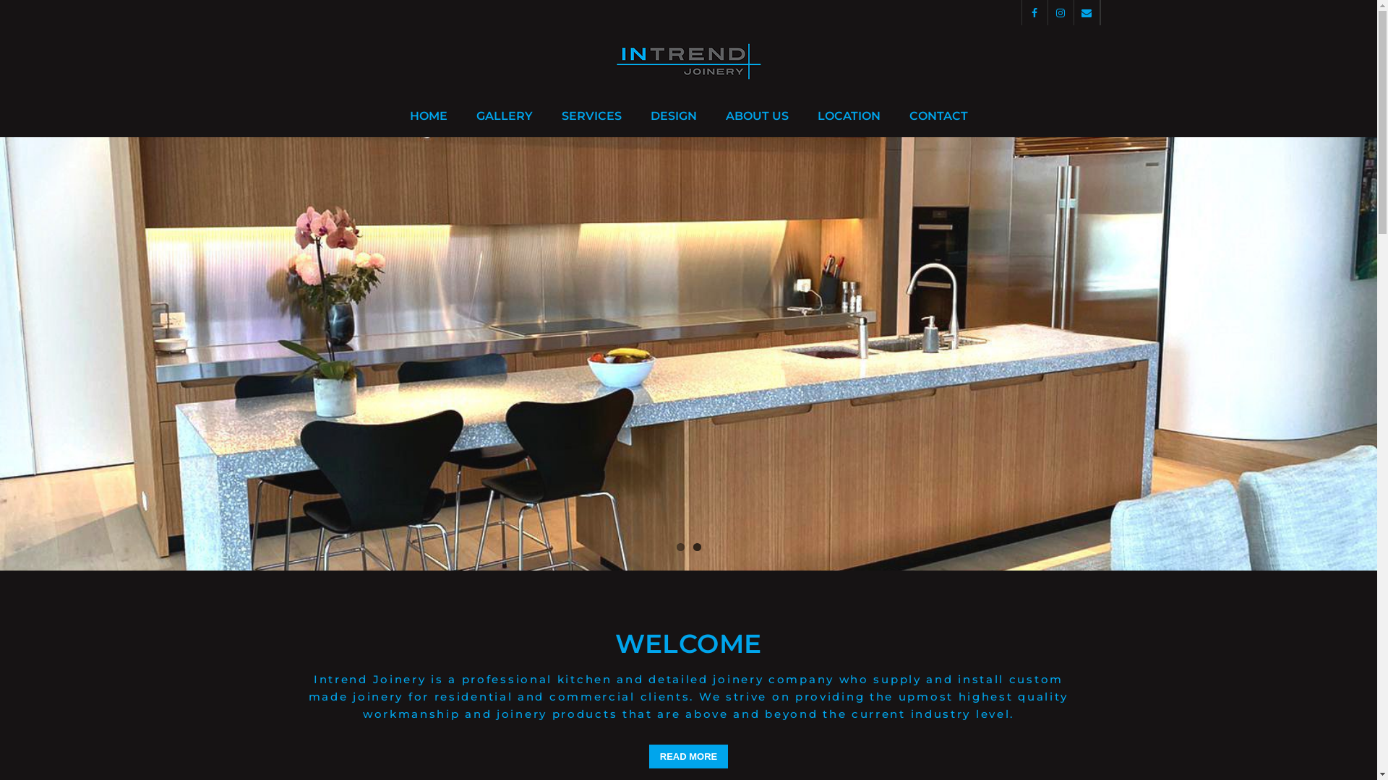 Image resolution: width=1388 pixels, height=780 pixels. I want to click on CONTACT, so click(938, 117).